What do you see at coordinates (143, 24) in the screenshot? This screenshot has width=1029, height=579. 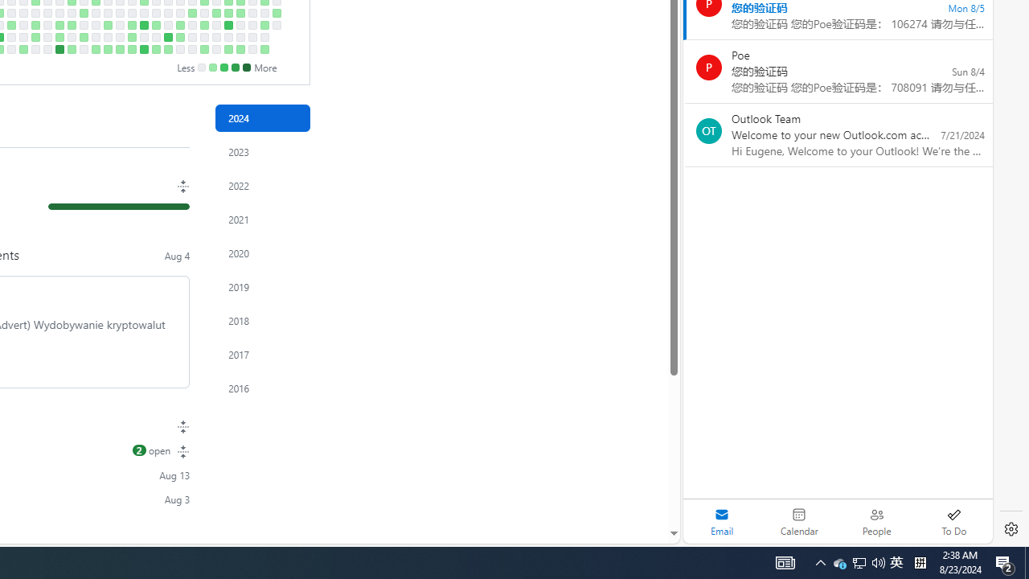 I see `7 contributions on June 6th.` at bounding box center [143, 24].